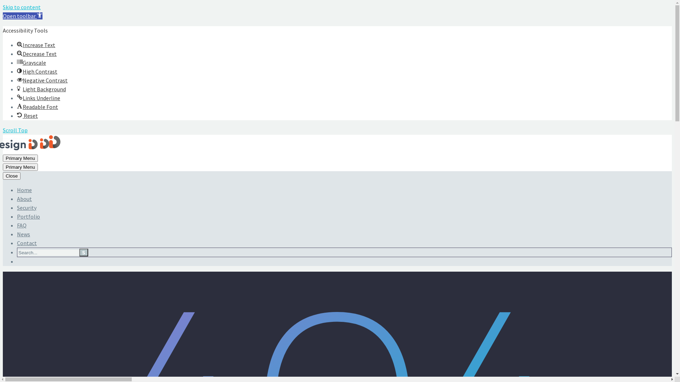 Image resolution: width=680 pixels, height=382 pixels. Describe the element at coordinates (22, 225) in the screenshot. I see `FAQ` at that location.